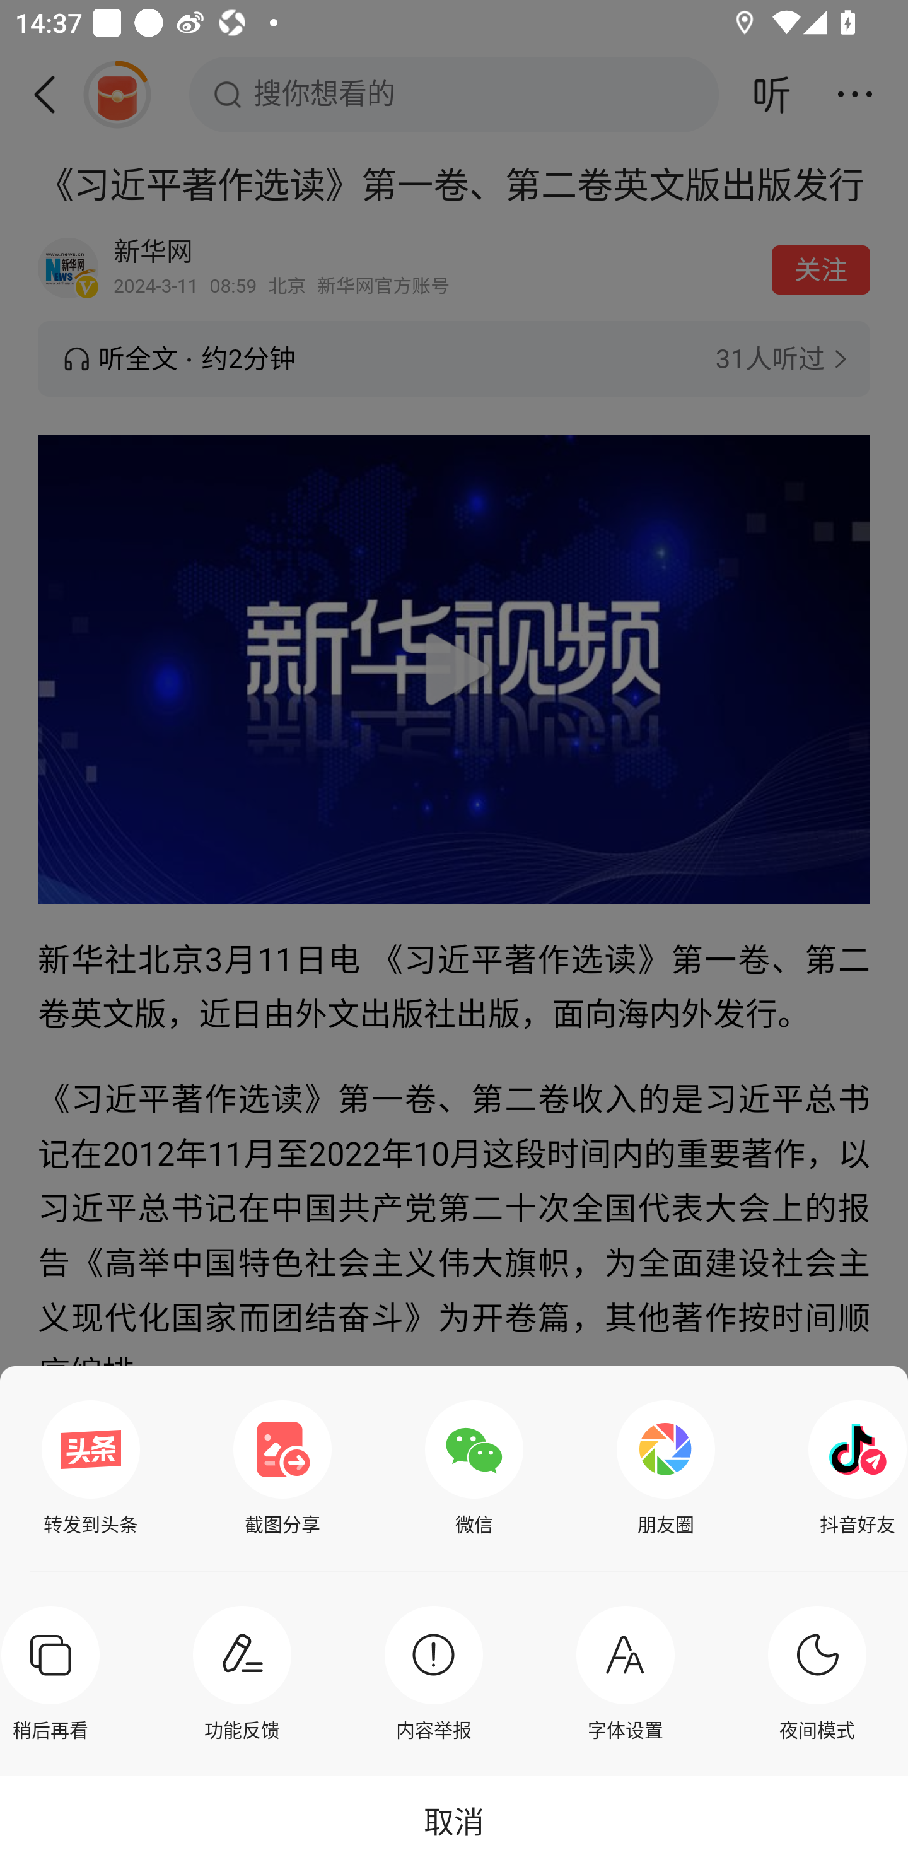 Image resolution: width=908 pixels, height=1867 pixels. Describe the element at coordinates (282, 1468) in the screenshot. I see `截图分享` at that location.